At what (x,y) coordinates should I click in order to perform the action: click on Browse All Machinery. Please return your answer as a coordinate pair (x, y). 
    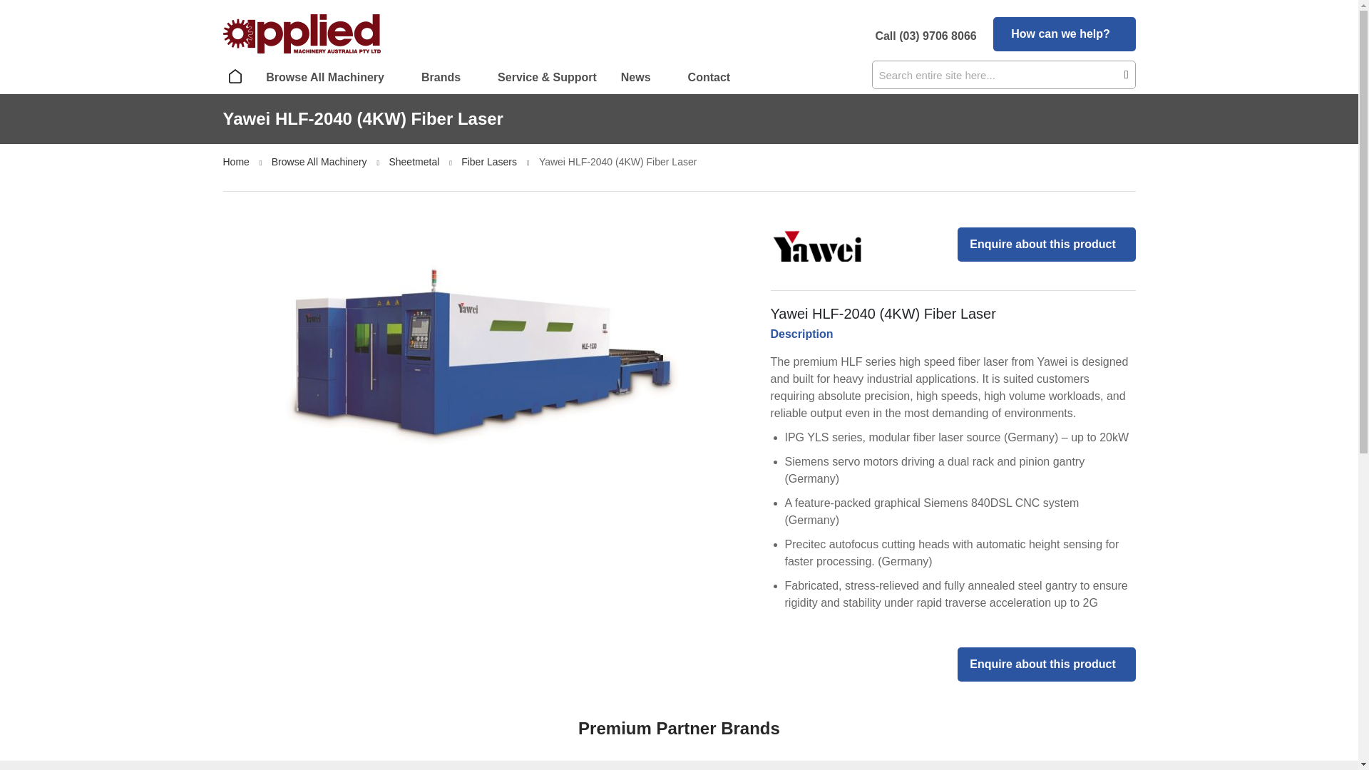
    Looking at the image, I should click on (331, 77).